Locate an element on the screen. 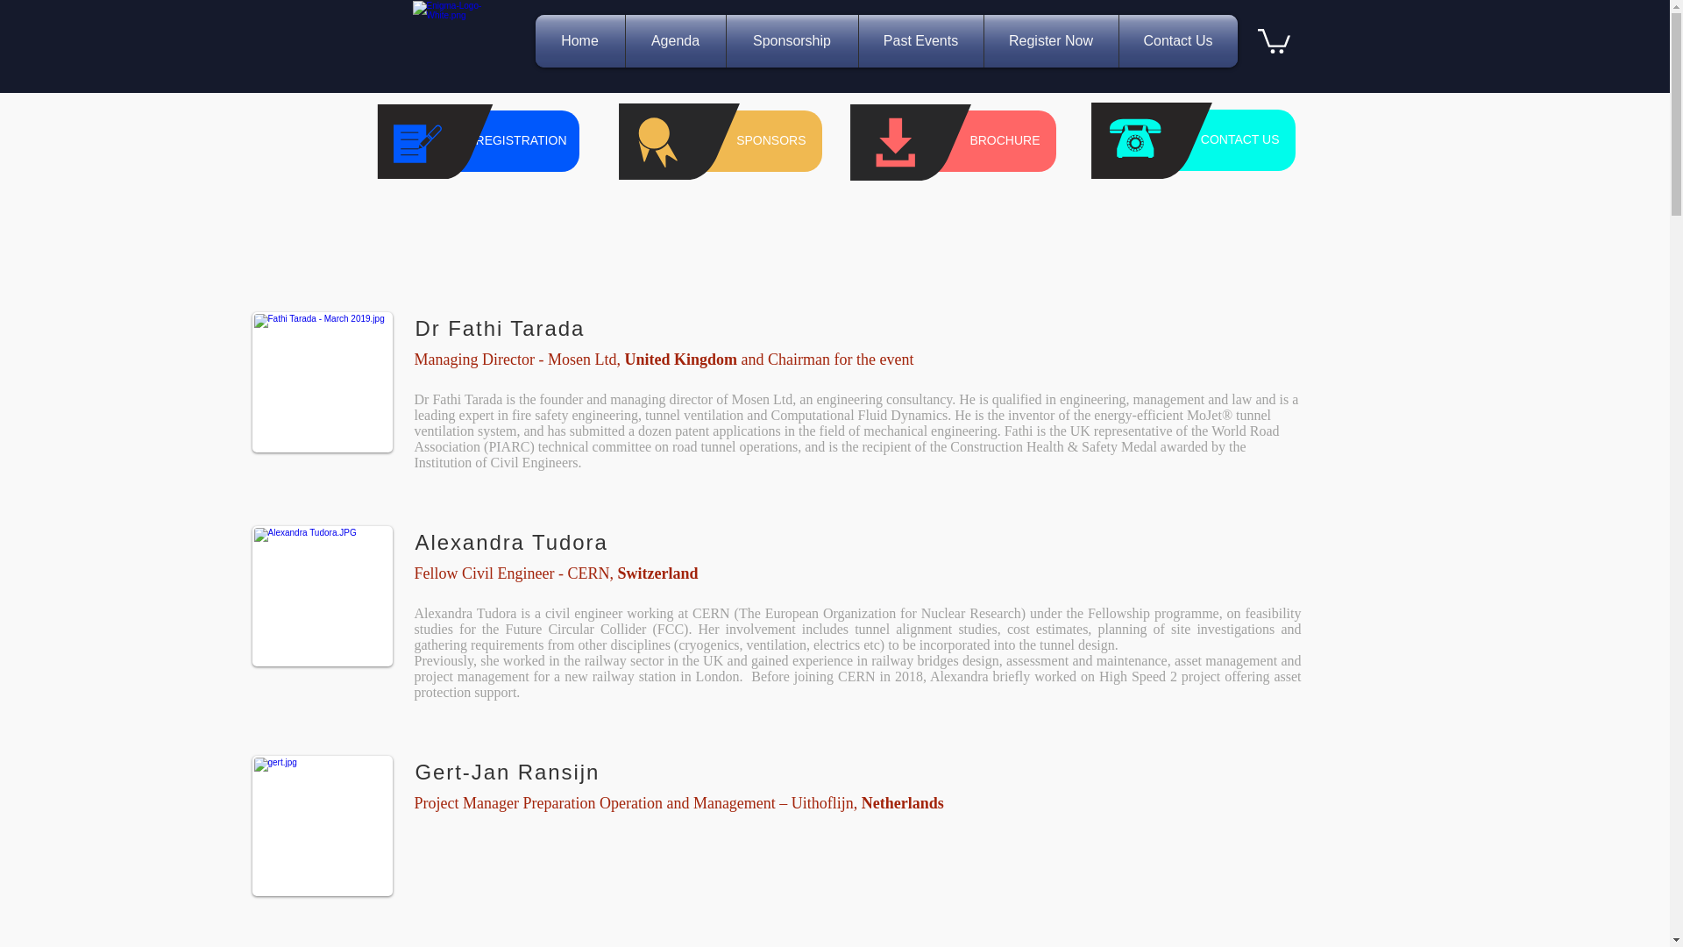 The height and width of the screenshot is (947, 1683). REGISTRATION is located at coordinates (479, 140).